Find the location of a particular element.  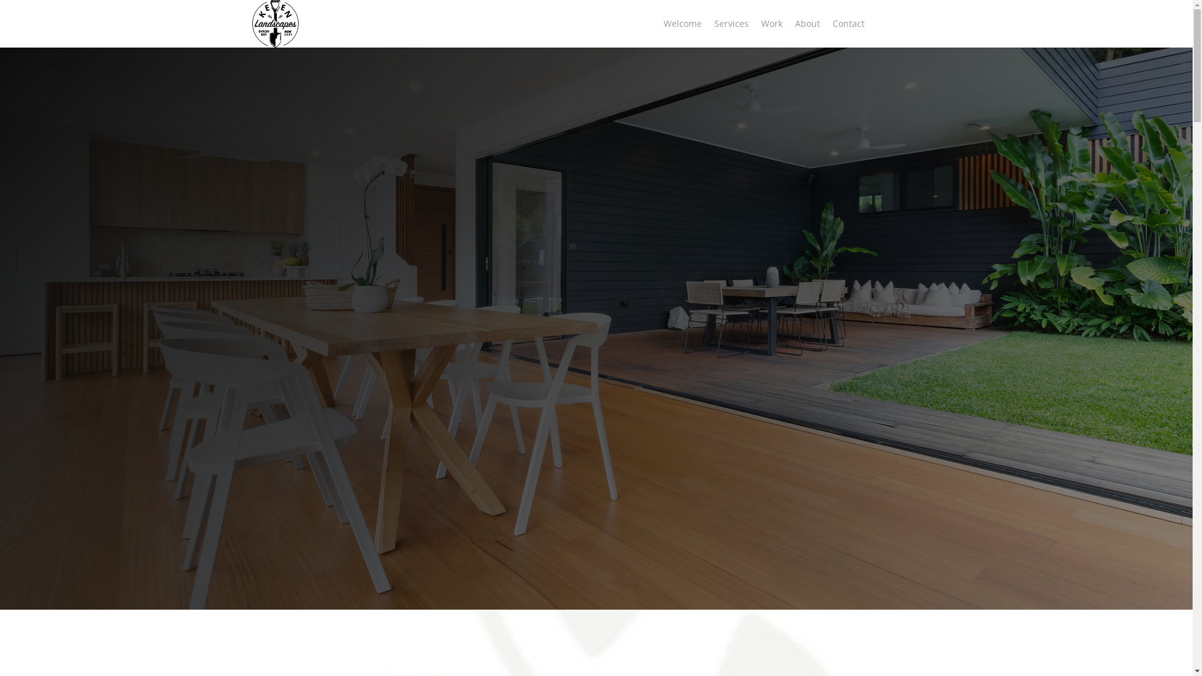

Contact is located at coordinates (849, 24).